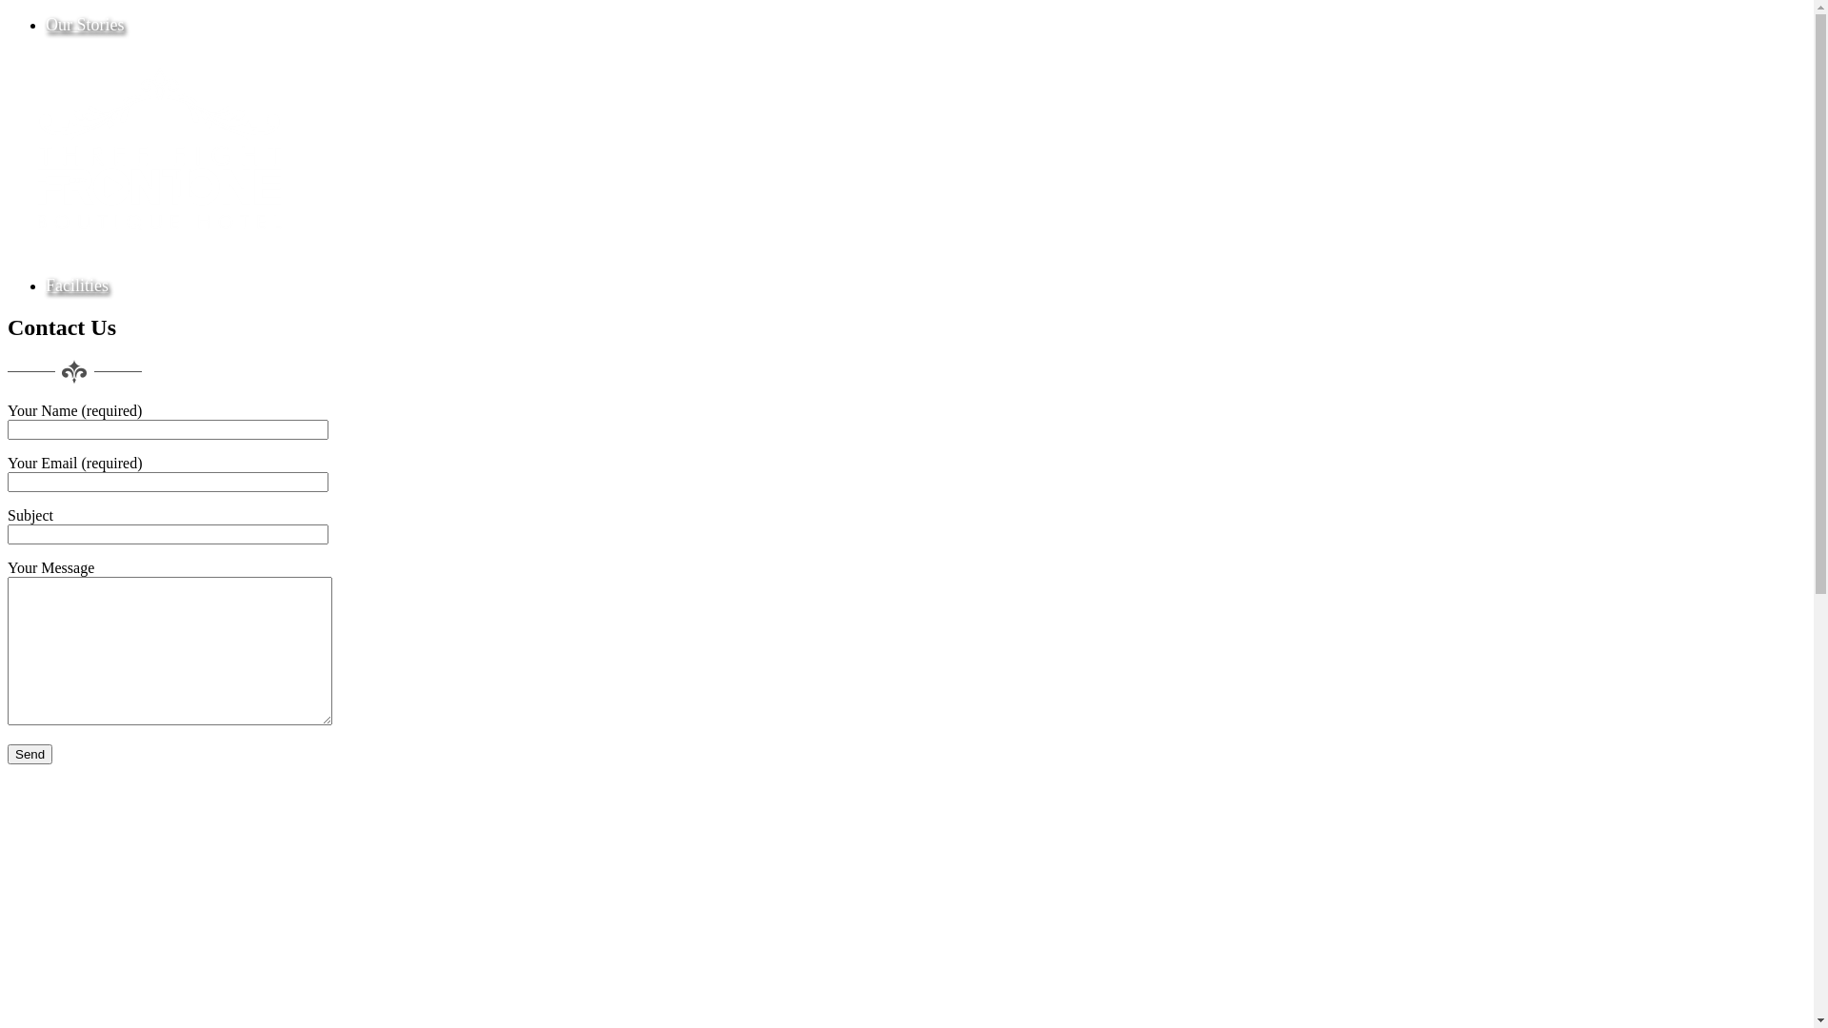 This screenshot has height=1028, width=1828. I want to click on Facilities, so click(77, 286).